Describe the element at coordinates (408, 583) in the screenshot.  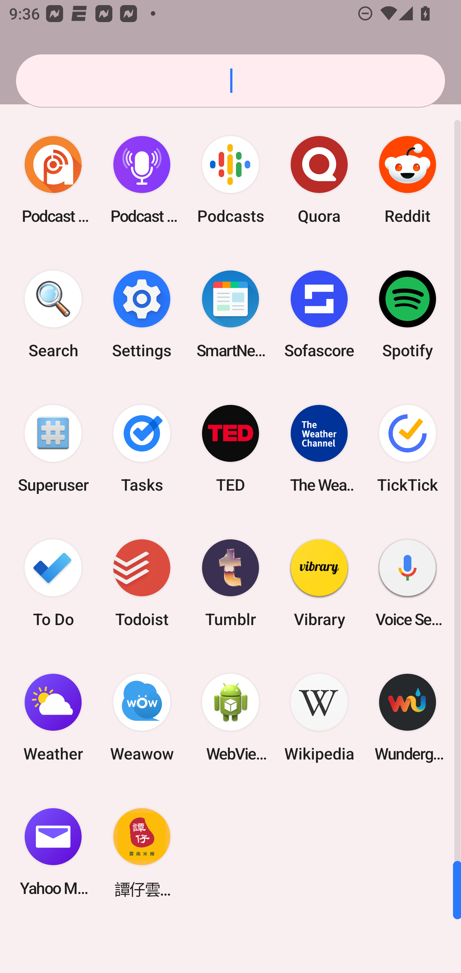
I see `Voice Search` at that location.